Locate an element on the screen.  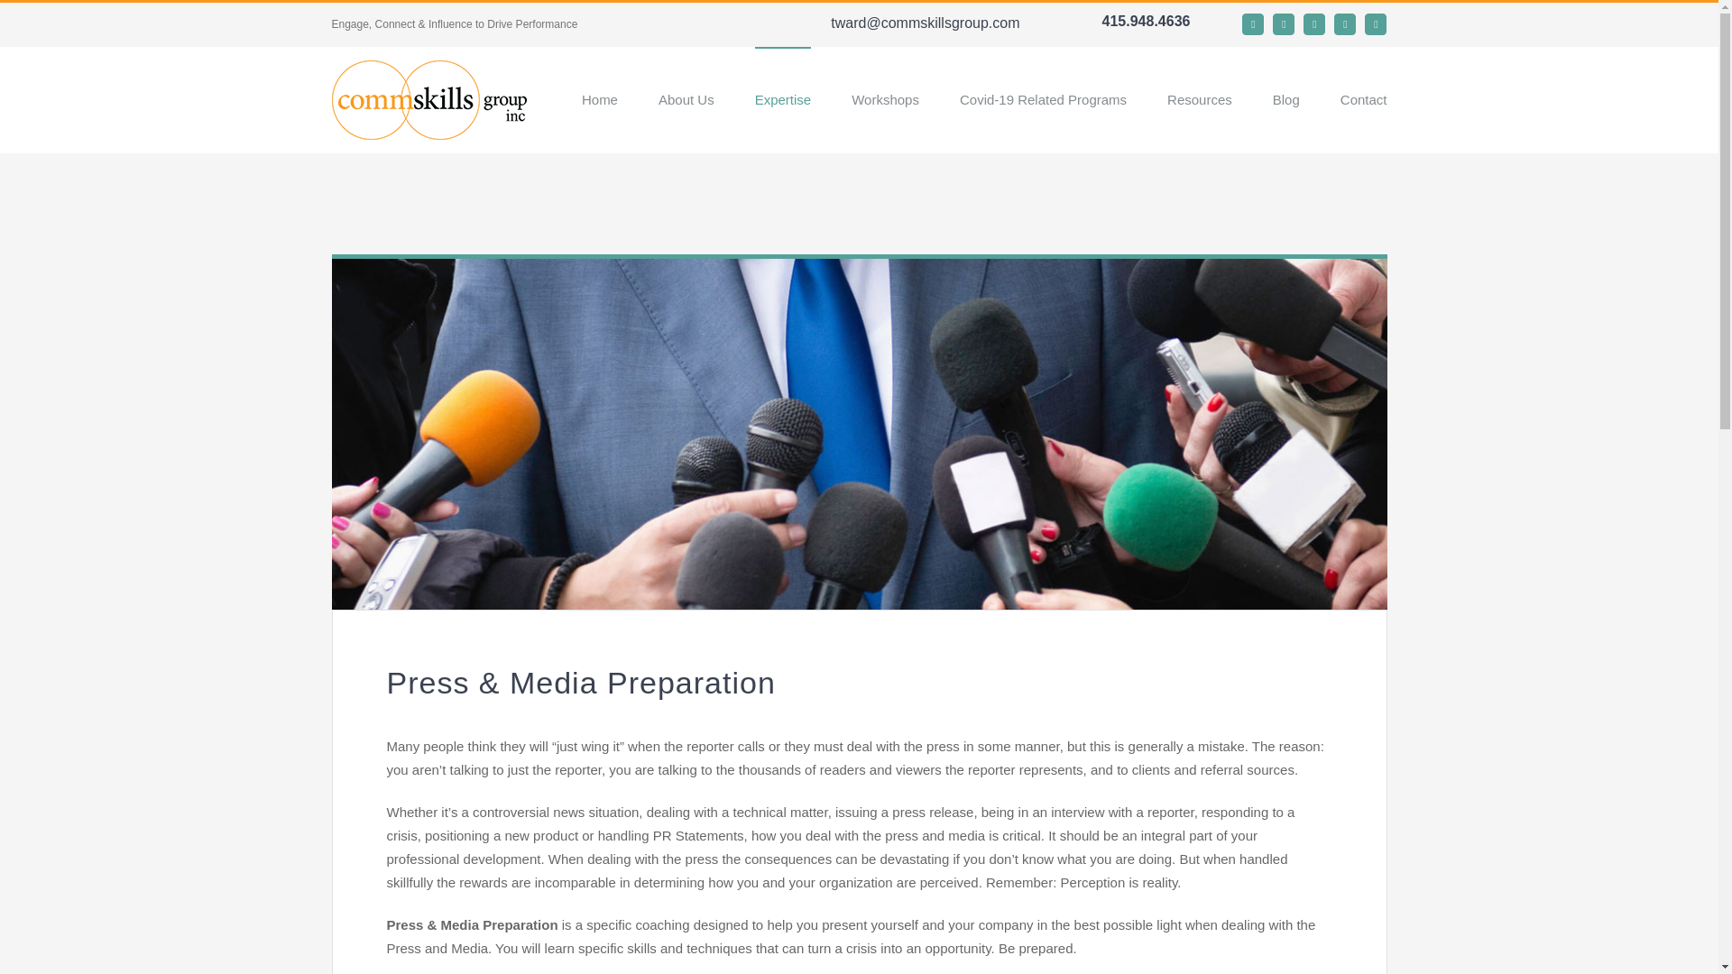
Covid-19 Related Programs is located at coordinates (1043, 98).